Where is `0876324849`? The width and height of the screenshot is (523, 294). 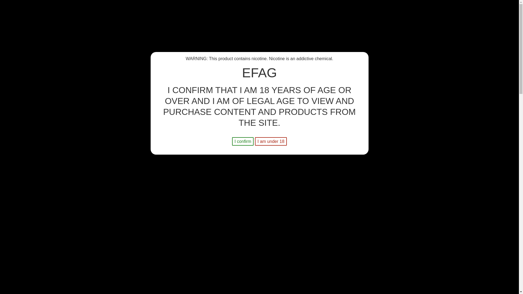
0876324849 is located at coordinates (149, 33).